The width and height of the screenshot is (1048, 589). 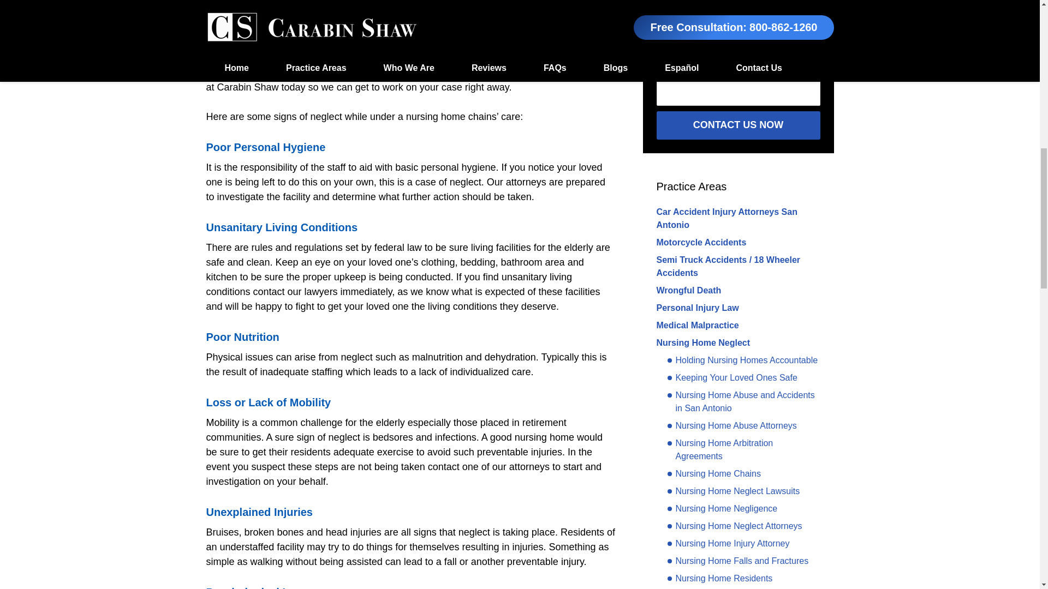 I want to click on Nursing Home Abuse and Accidents in San Antonio, so click(x=743, y=401).